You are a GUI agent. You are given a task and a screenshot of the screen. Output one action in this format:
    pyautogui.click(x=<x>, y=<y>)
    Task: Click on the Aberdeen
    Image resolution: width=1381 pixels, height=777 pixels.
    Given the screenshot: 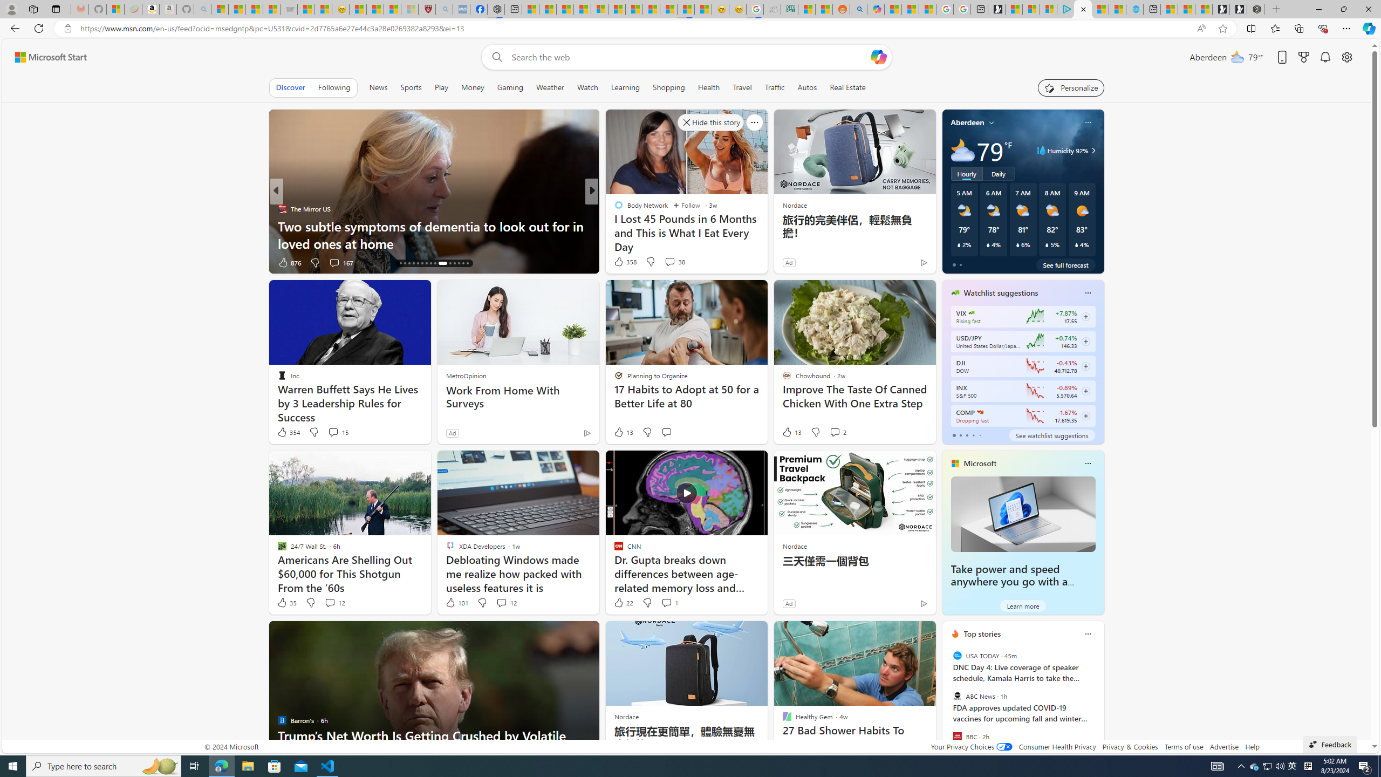 What is the action you would take?
    pyautogui.click(x=967, y=122)
    